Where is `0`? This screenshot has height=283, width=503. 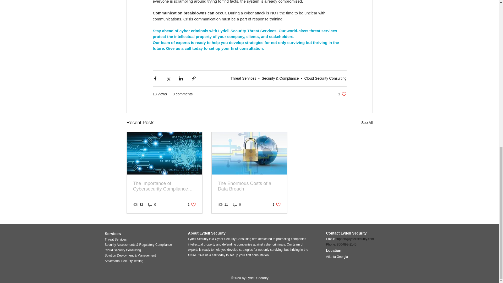 0 is located at coordinates (237, 204).